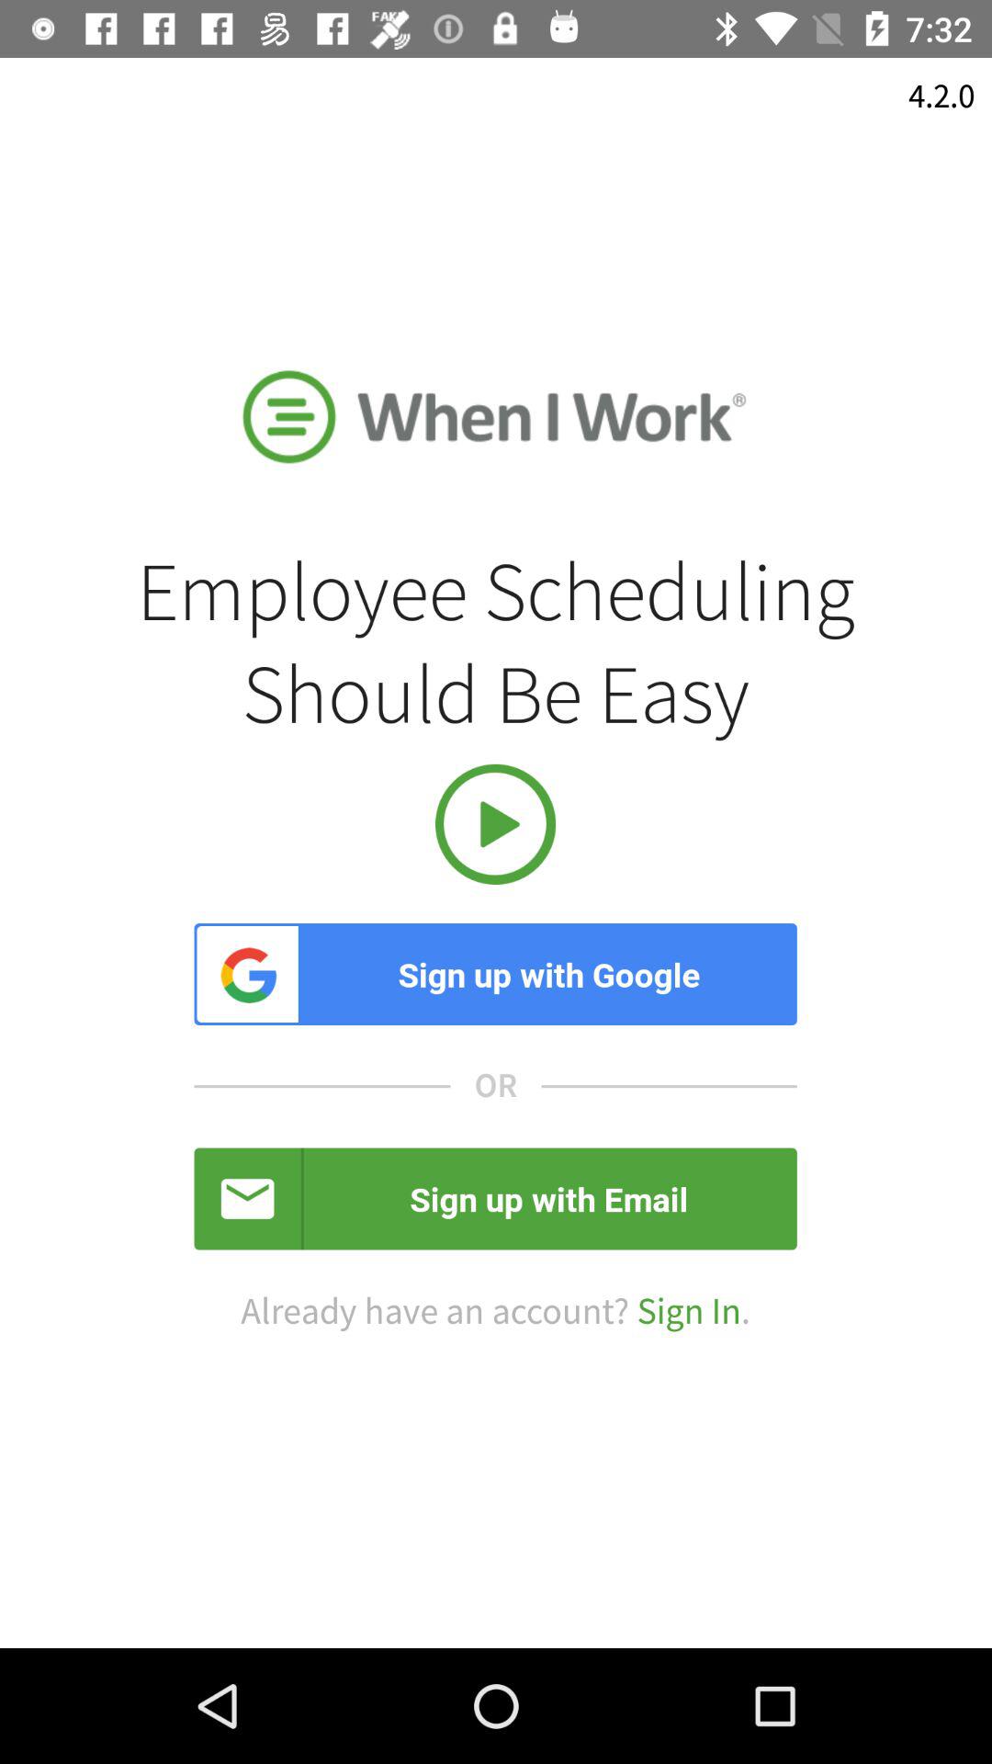  What do you see at coordinates (941, 96) in the screenshot?
I see `turn on the icon at the top right corner` at bounding box center [941, 96].